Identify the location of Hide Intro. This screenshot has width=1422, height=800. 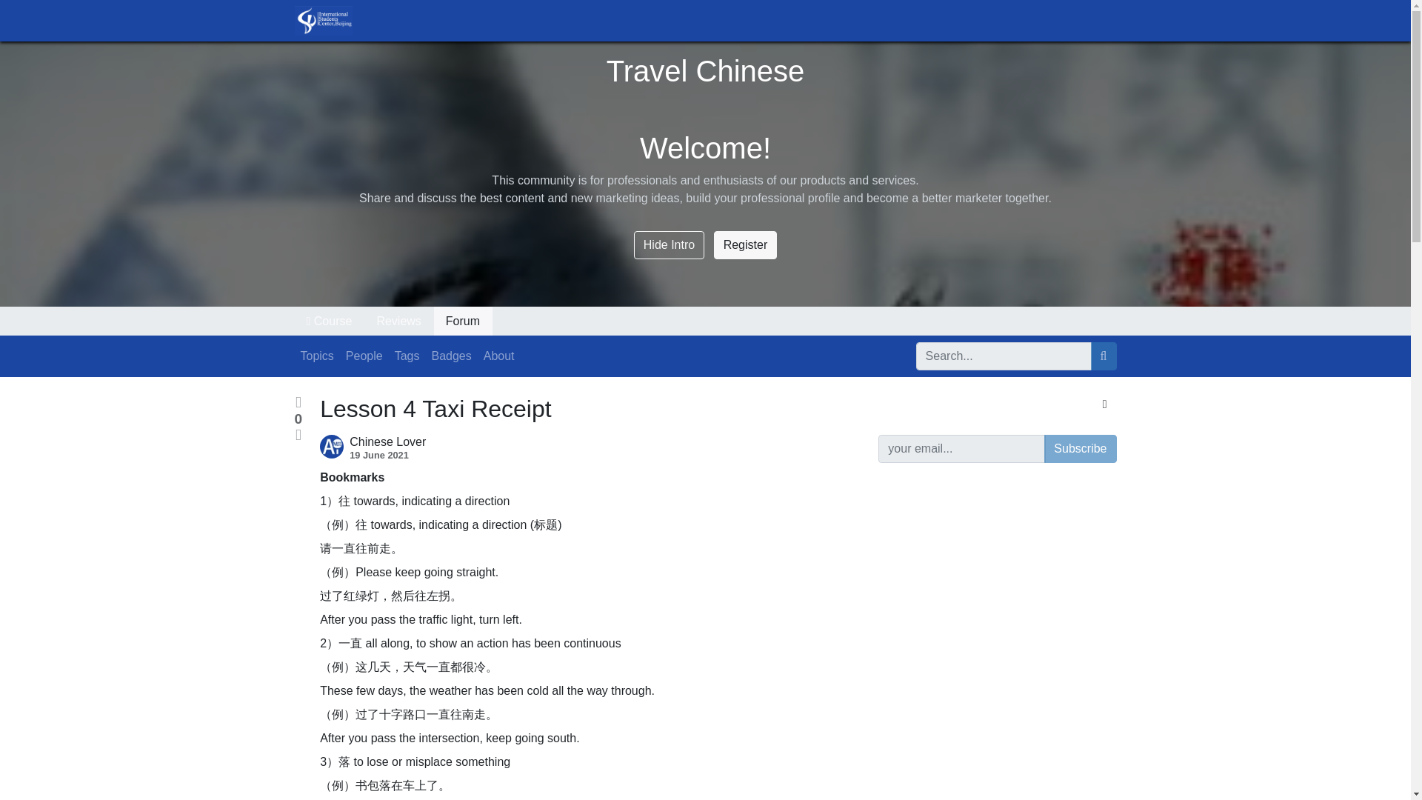
(669, 244).